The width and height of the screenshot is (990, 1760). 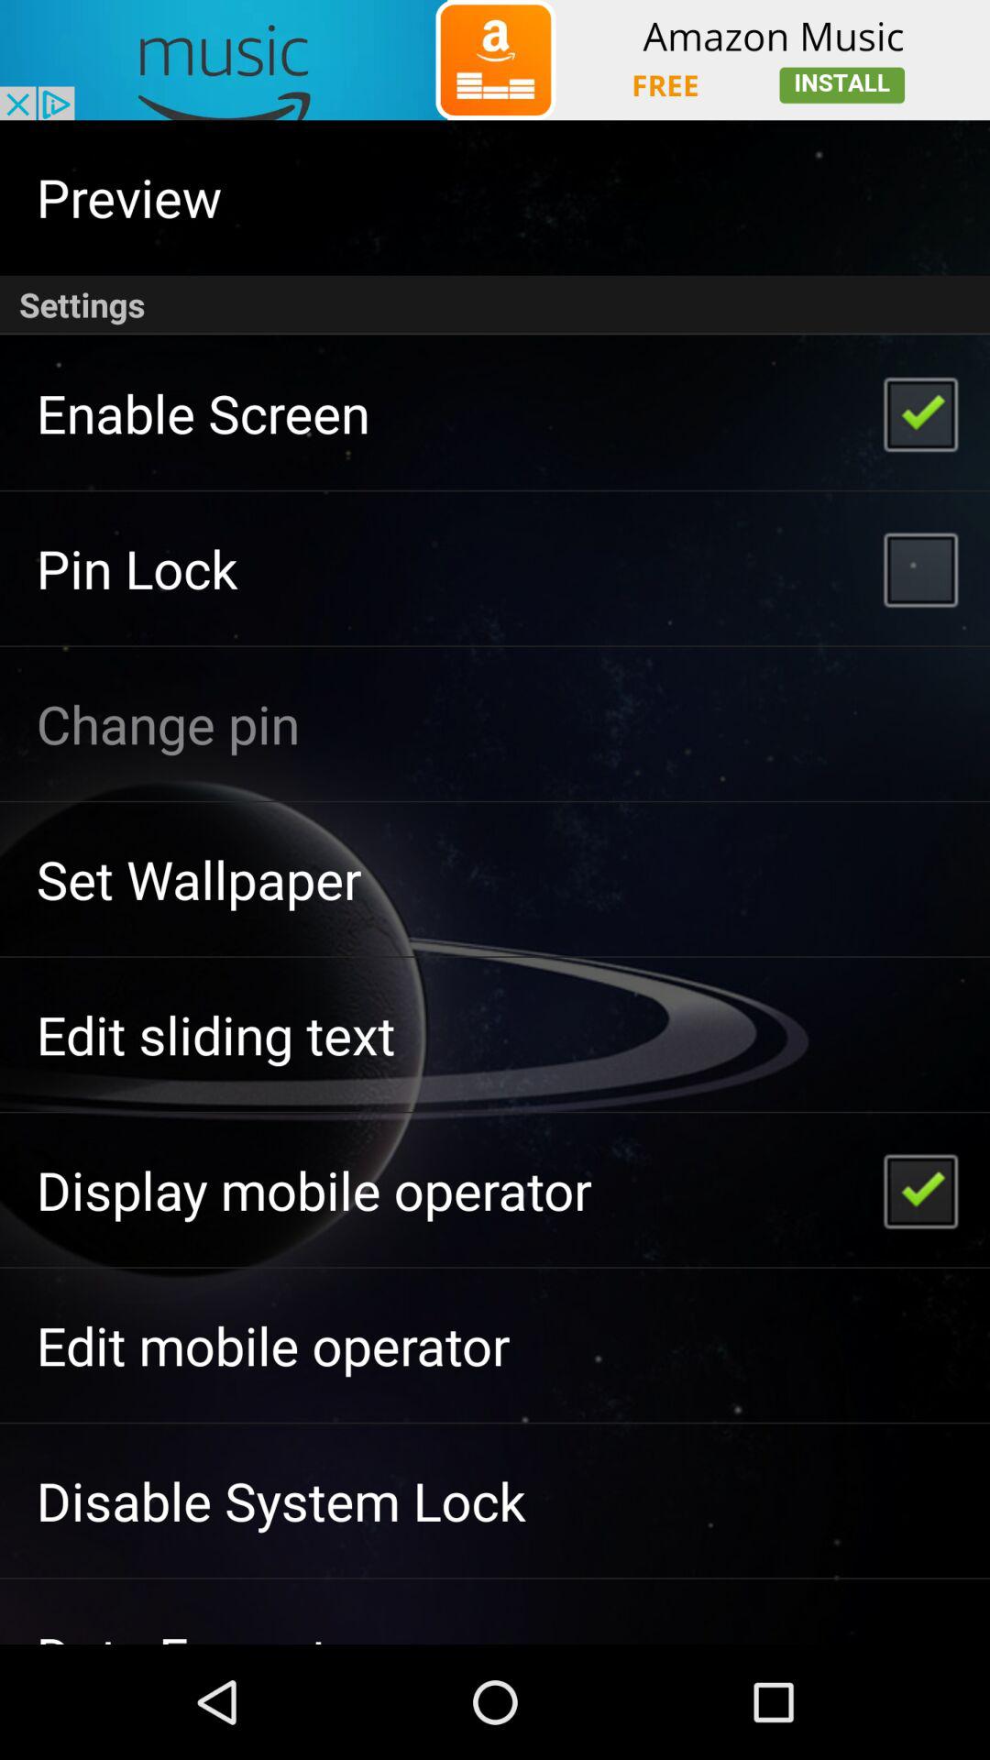 What do you see at coordinates (495, 60) in the screenshot?
I see `advertisement option` at bounding box center [495, 60].